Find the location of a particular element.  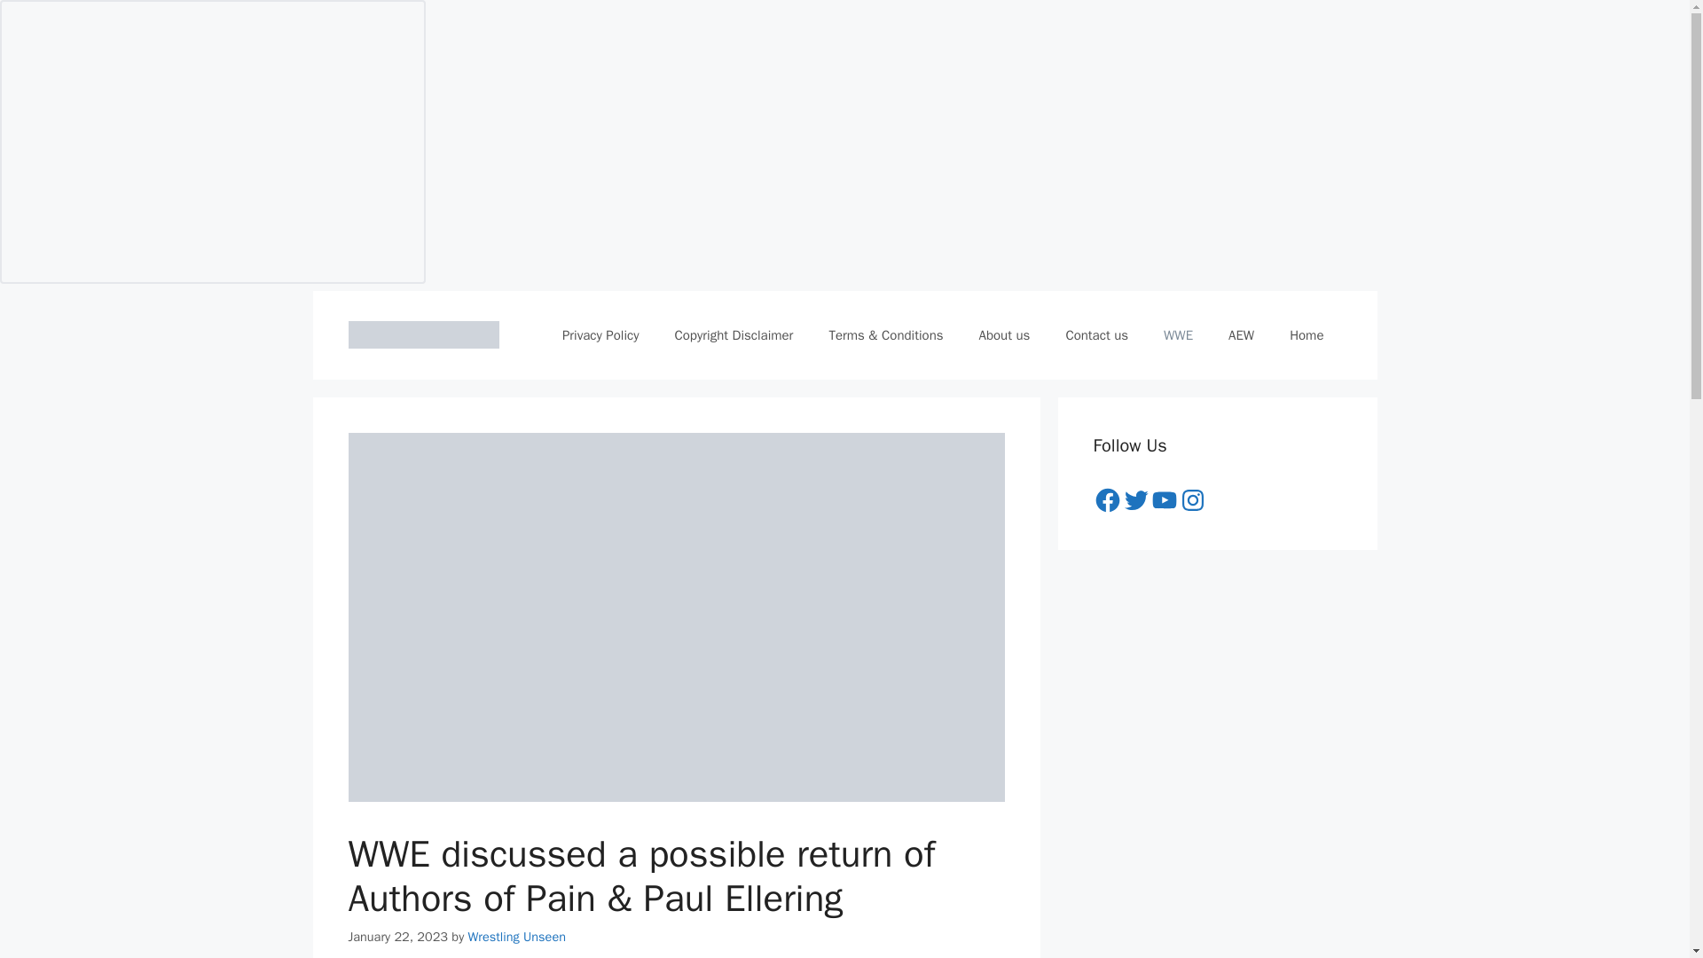

WWE is located at coordinates (1178, 335).